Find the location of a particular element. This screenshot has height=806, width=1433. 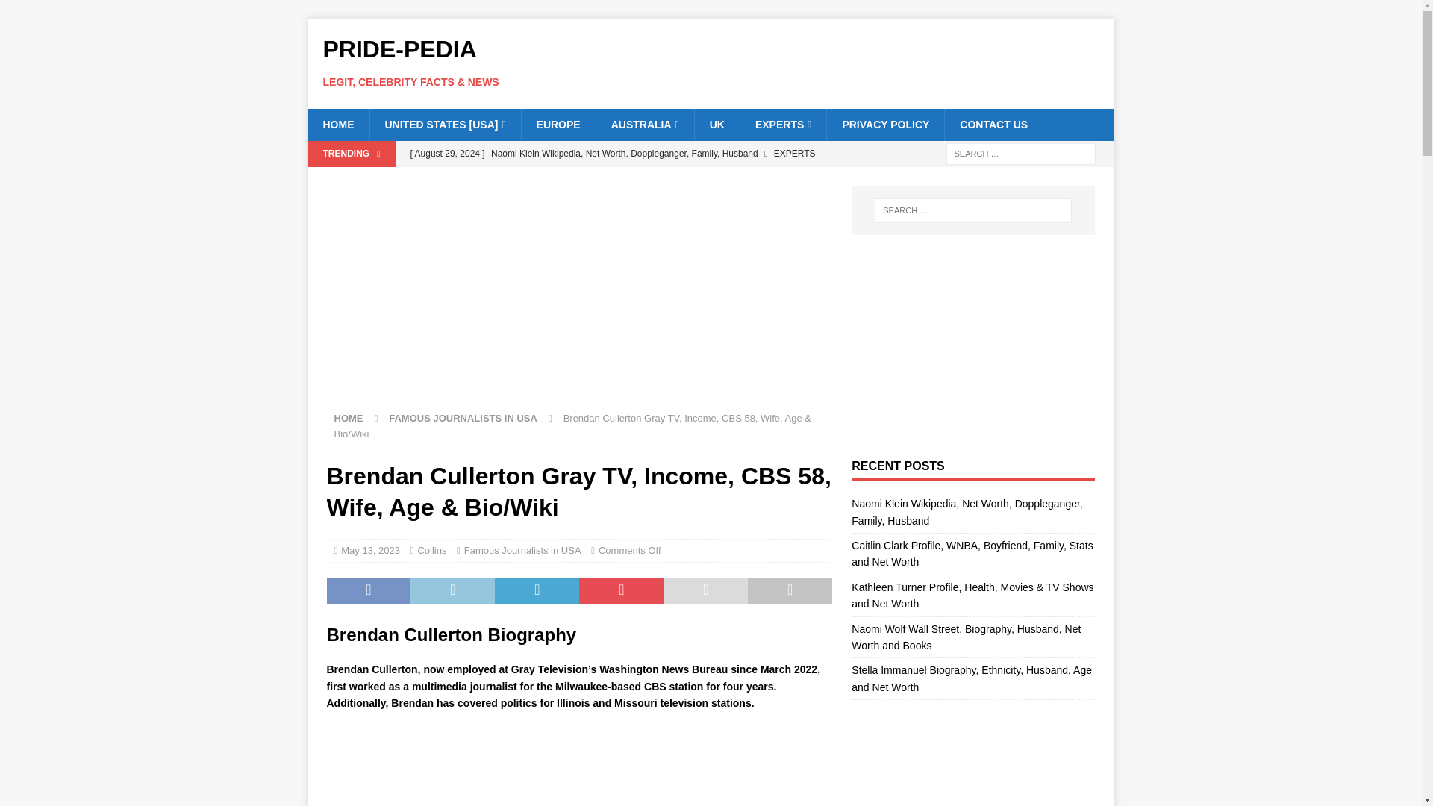

HOME is located at coordinates (337, 124).